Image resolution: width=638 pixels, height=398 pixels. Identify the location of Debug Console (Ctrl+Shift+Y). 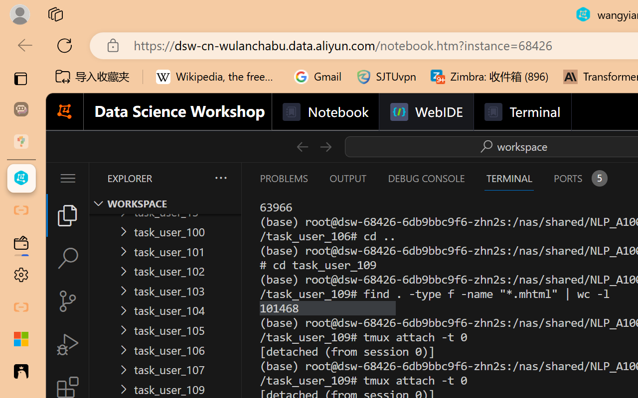
(426, 178).